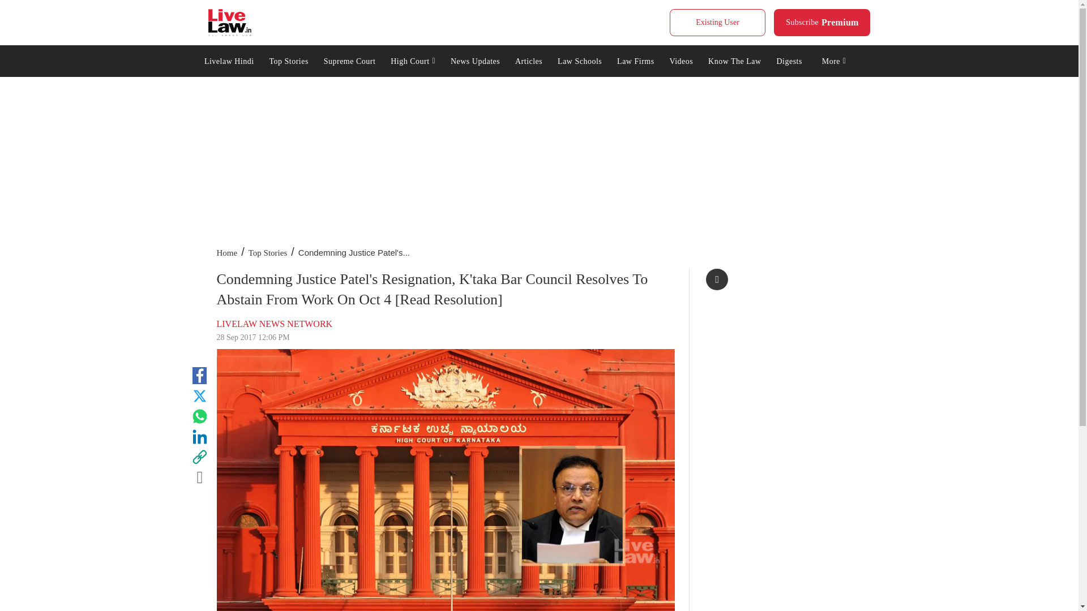 This screenshot has width=1087, height=611. I want to click on High Court, so click(230, 23).